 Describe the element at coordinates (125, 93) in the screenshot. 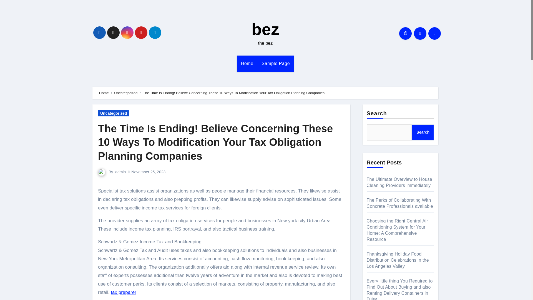

I see `Uncategorized` at that location.